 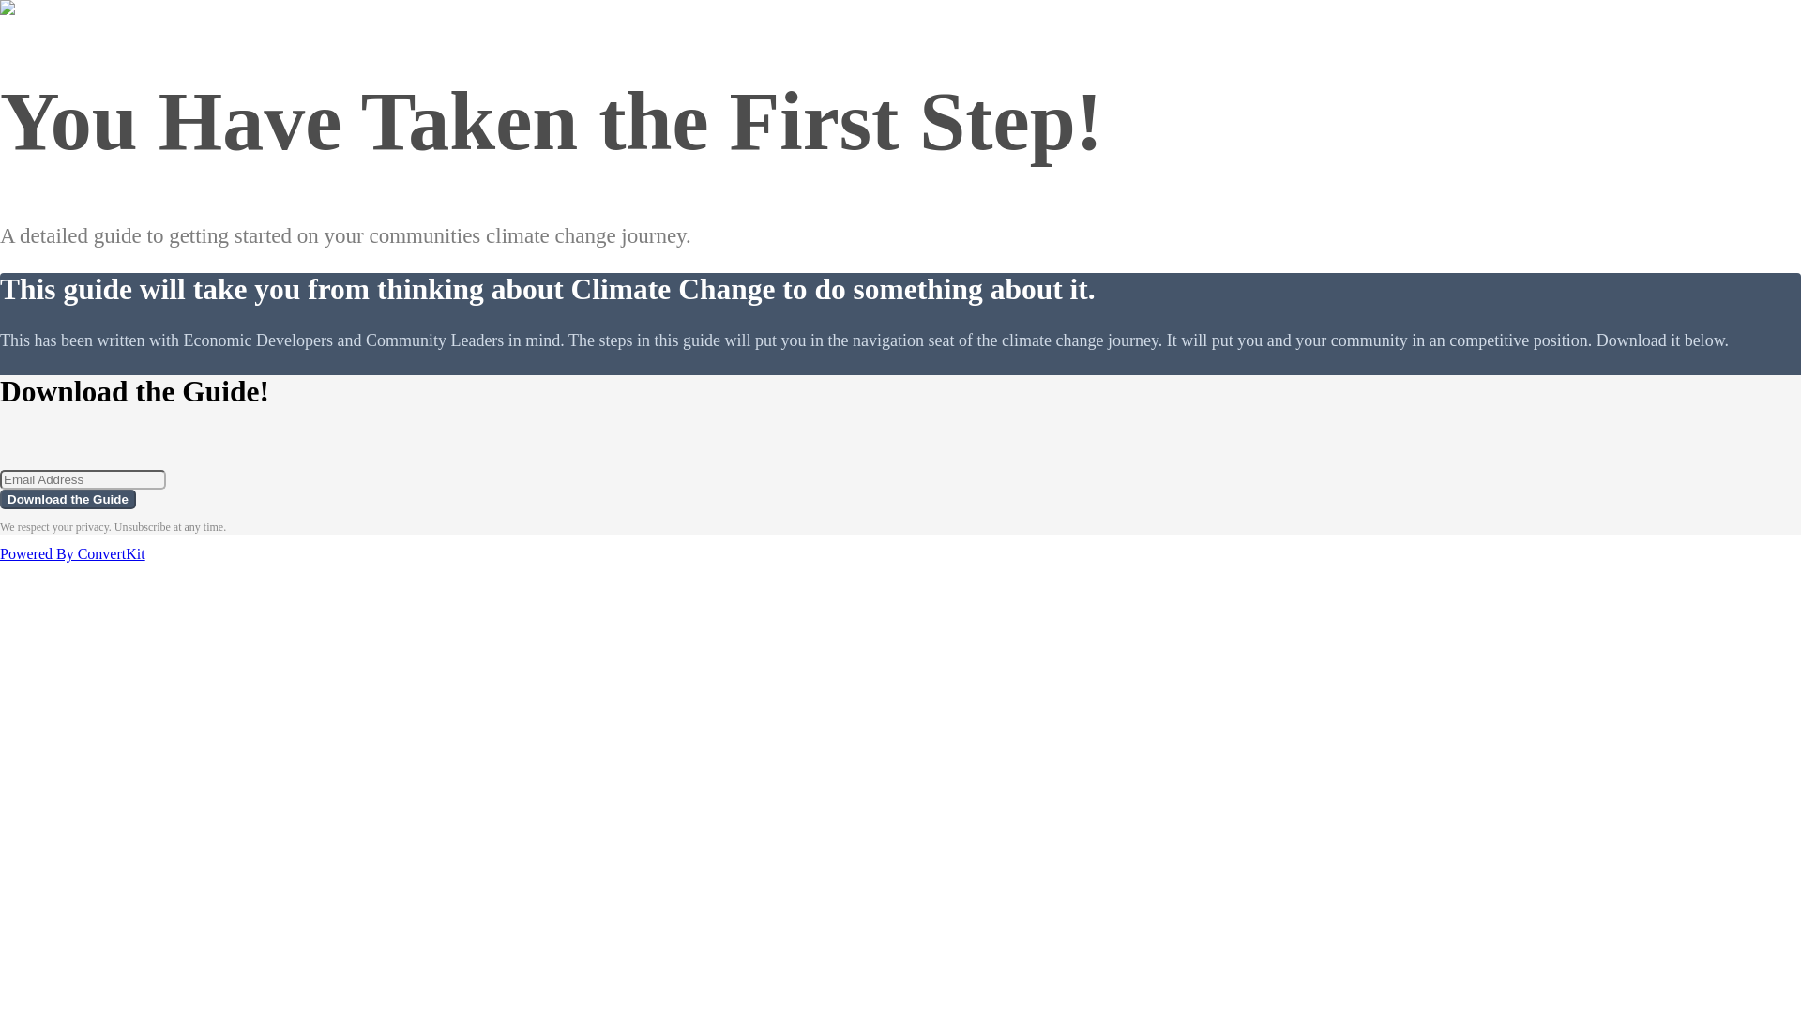 What do you see at coordinates (68, 499) in the screenshot?
I see `Download the Guide` at bounding box center [68, 499].